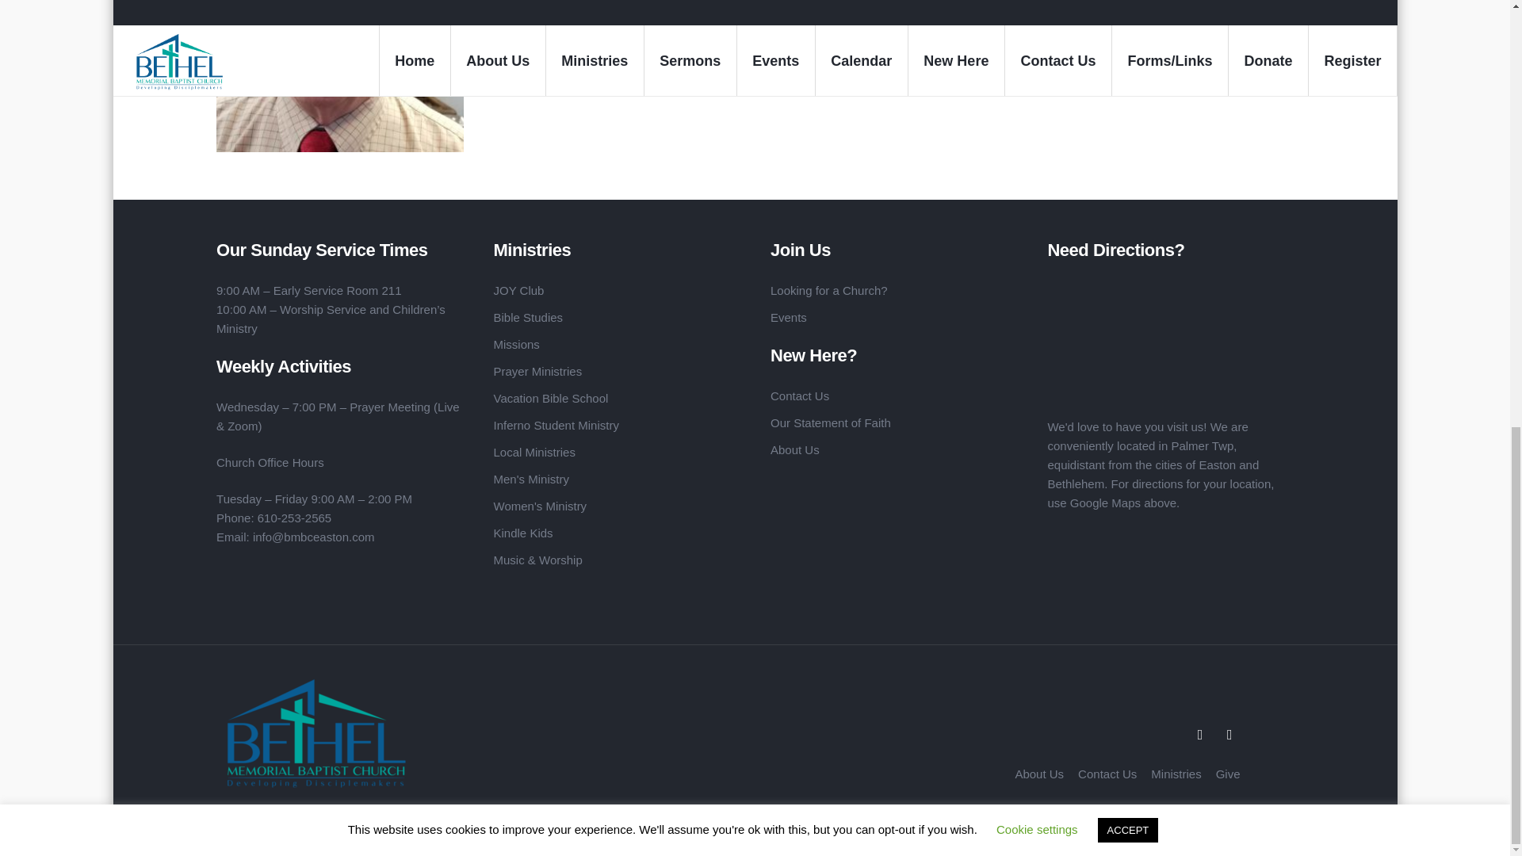 The width and height of the screenshot is (1522, 856). Describe the element at coordinates (1200, 735) in the screenshot. I see `facebook` at that location.